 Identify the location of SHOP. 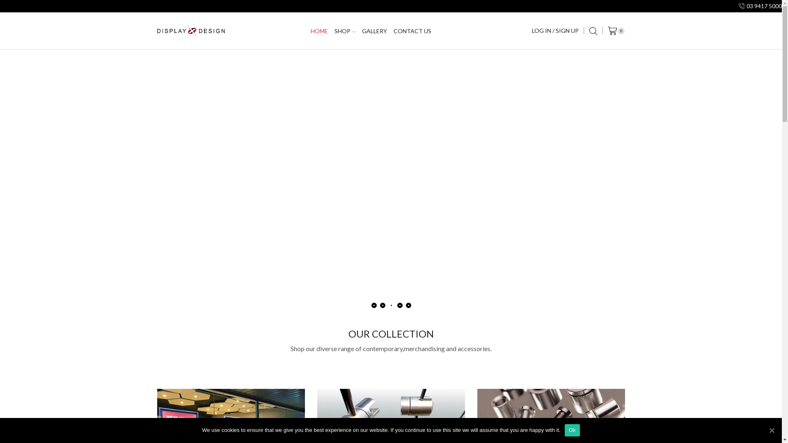
(345, 31).